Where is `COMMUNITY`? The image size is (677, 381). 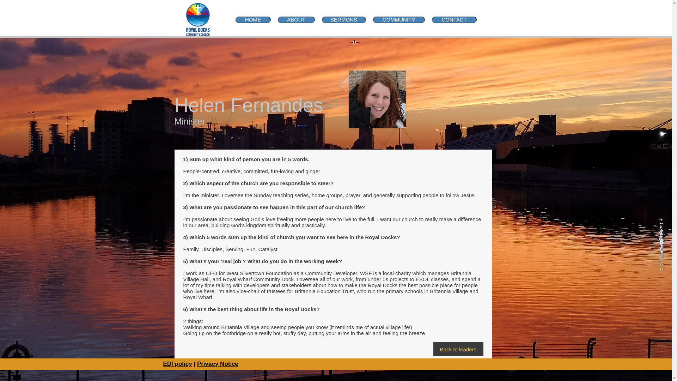
COMMUNITY is located at coordinates (399, 20).